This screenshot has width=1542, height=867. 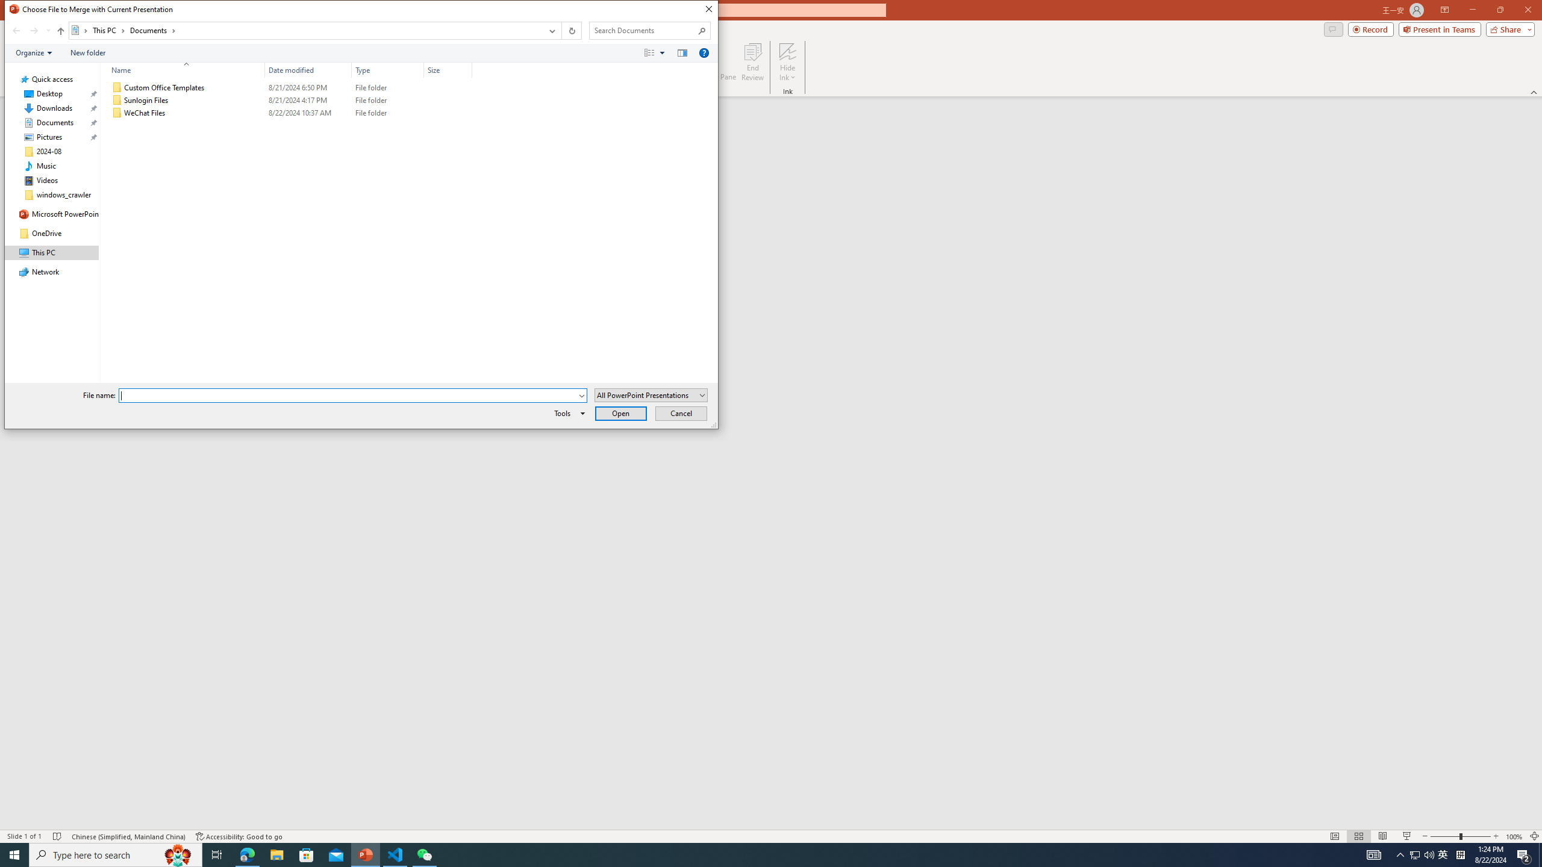 What do you see at coordinates (424, 855) in the screenshot?
I see `WeChat - 1 running window` at bounding box center [424, 855].